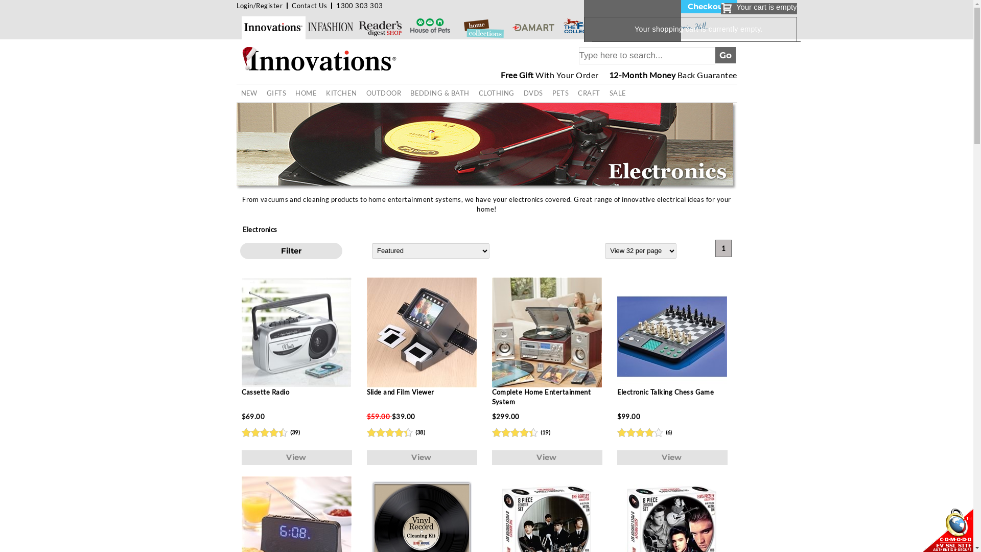 This screenshot has height=552, width=981. What do you see at coordinates (249, 93) in the screenshot?
I see `NEW` at bounding box center [249, 93].